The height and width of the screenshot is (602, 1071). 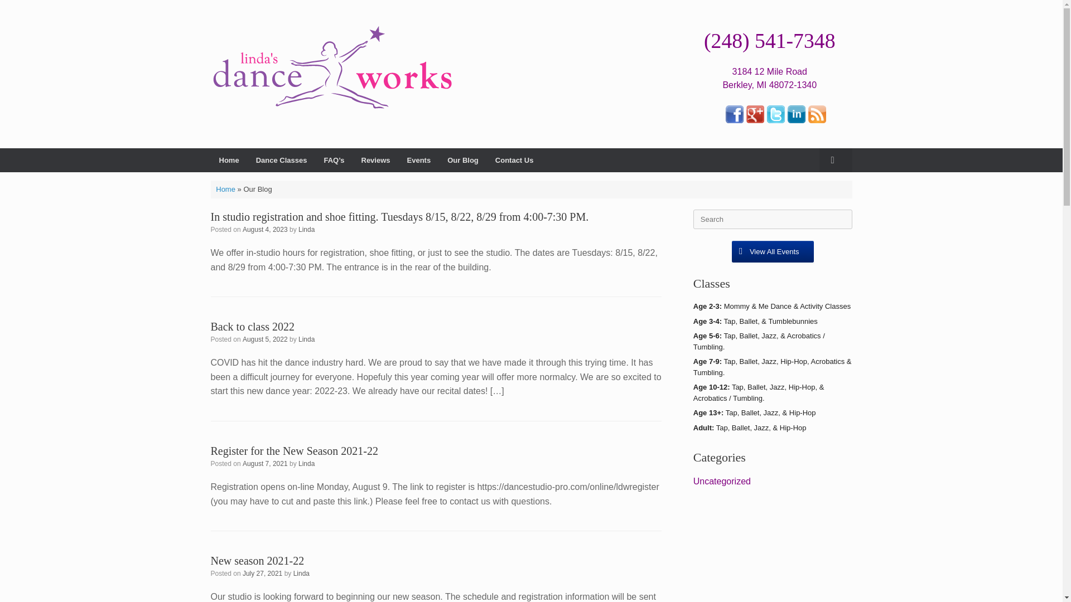 What do you see at coordinates (266, 339) in the screenshot?
I see `August 5, 2022` at bounding box center [266, 339].